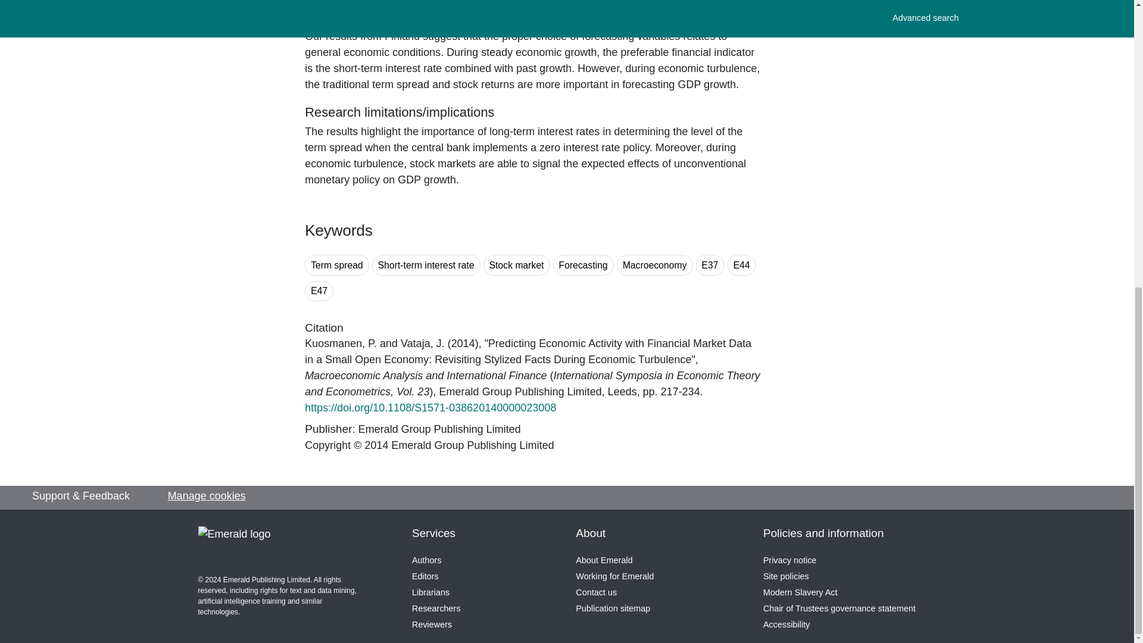 This screenshot has width=1143, height=643. Describe the element at coordinates (426, 265) in the screenshot. I see `Short-term interest rate` at that location.